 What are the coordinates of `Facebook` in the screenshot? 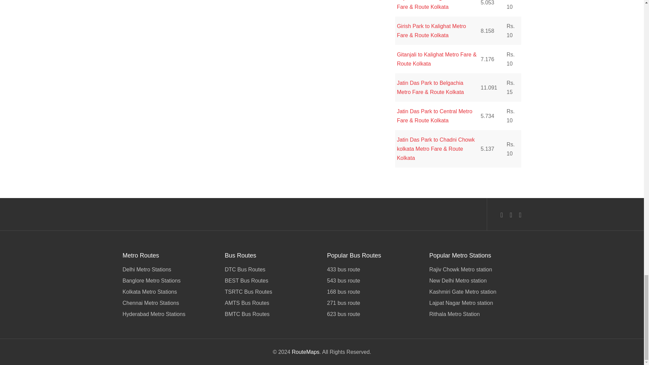 It's located at (502, 215).